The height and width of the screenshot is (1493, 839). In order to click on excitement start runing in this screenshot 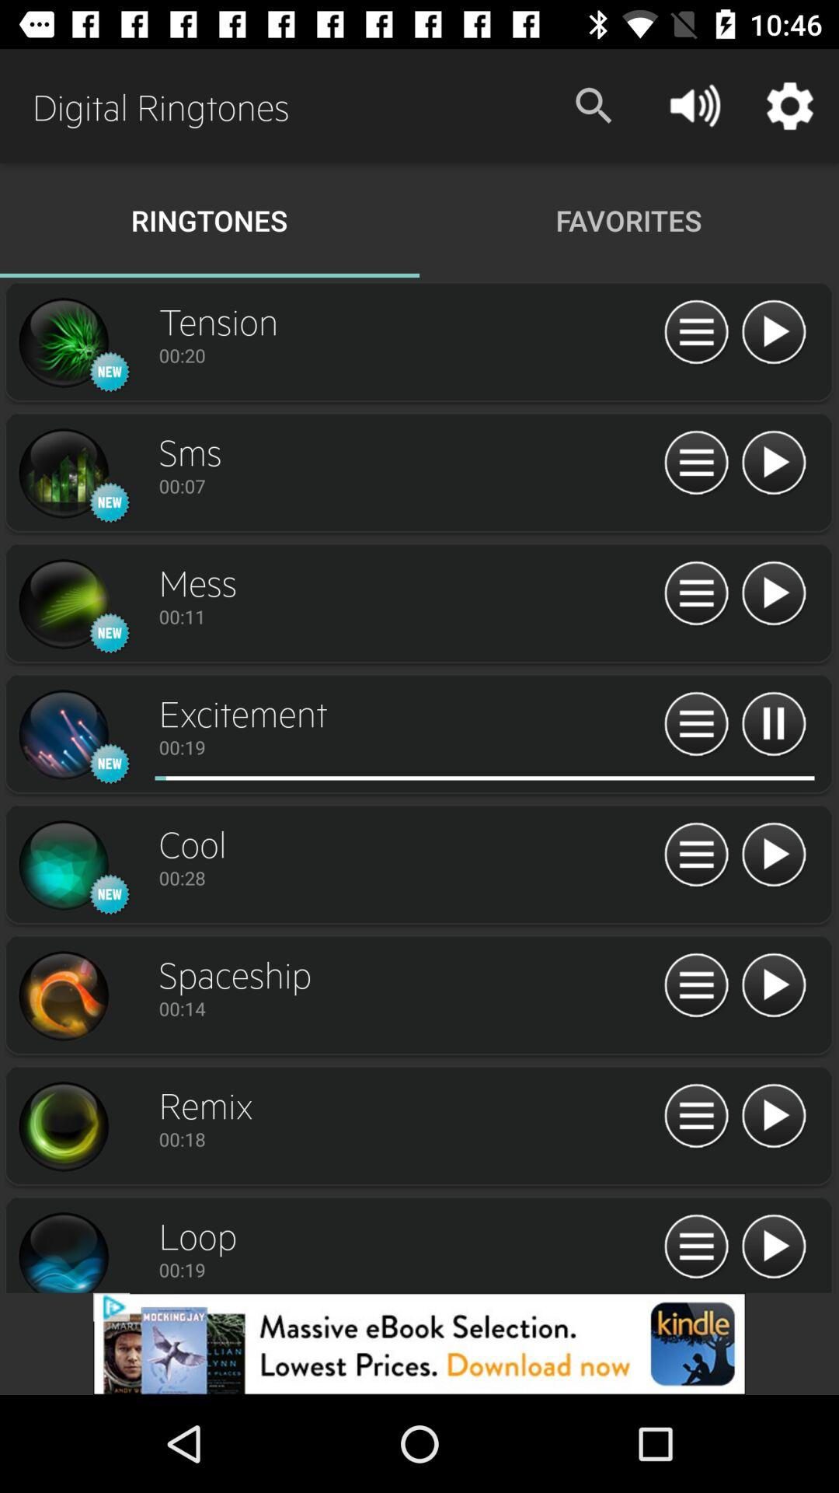, I will do `click(414, 778)`.